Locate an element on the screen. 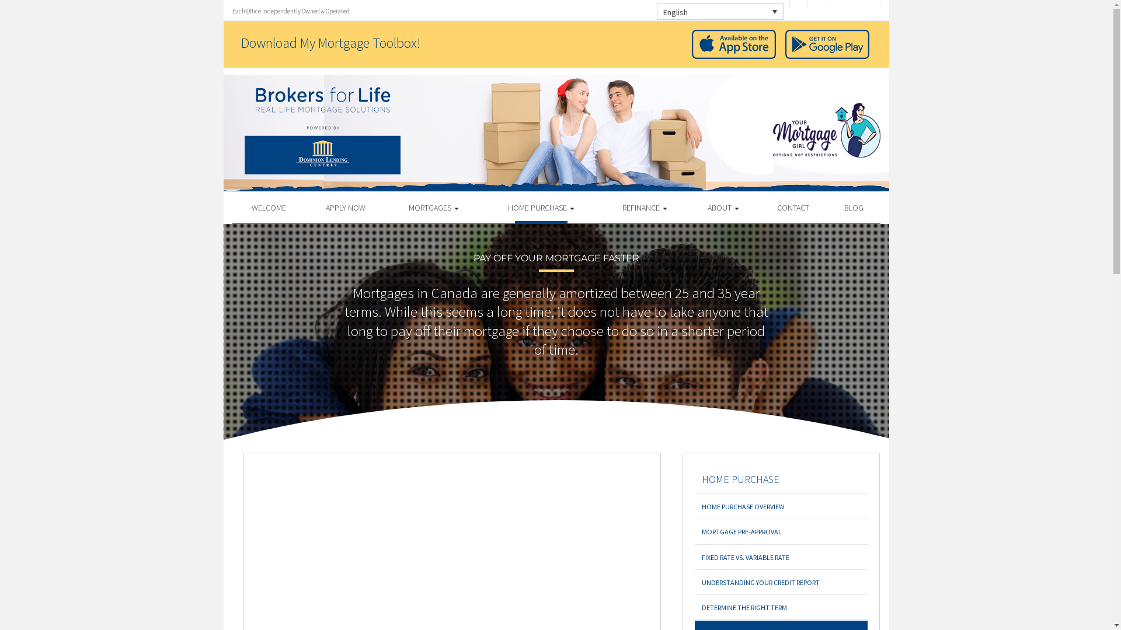  CONTACT is located at coordinates (793, 208).